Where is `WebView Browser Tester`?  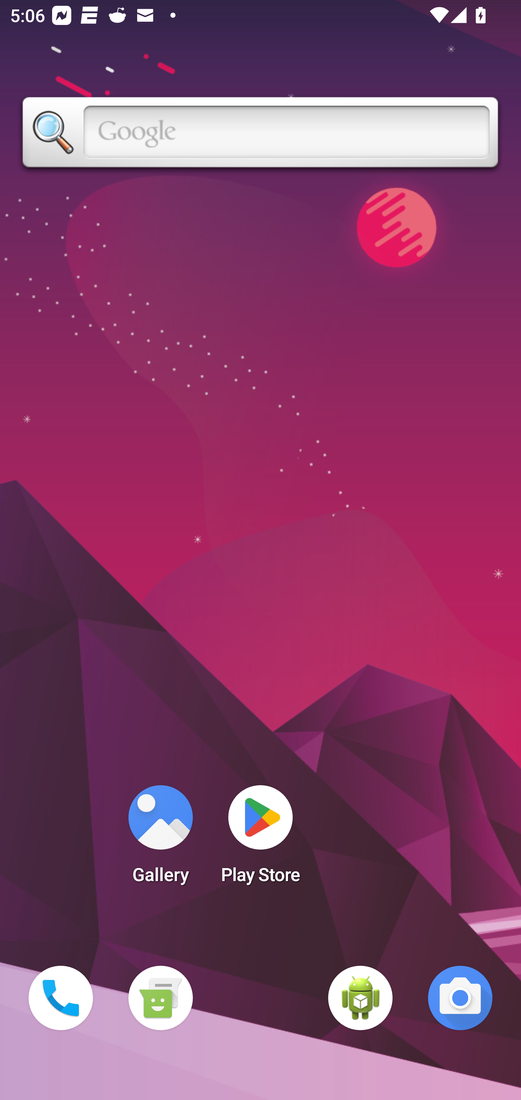
WebView Browser Tester is located at coordinates (360, 998).